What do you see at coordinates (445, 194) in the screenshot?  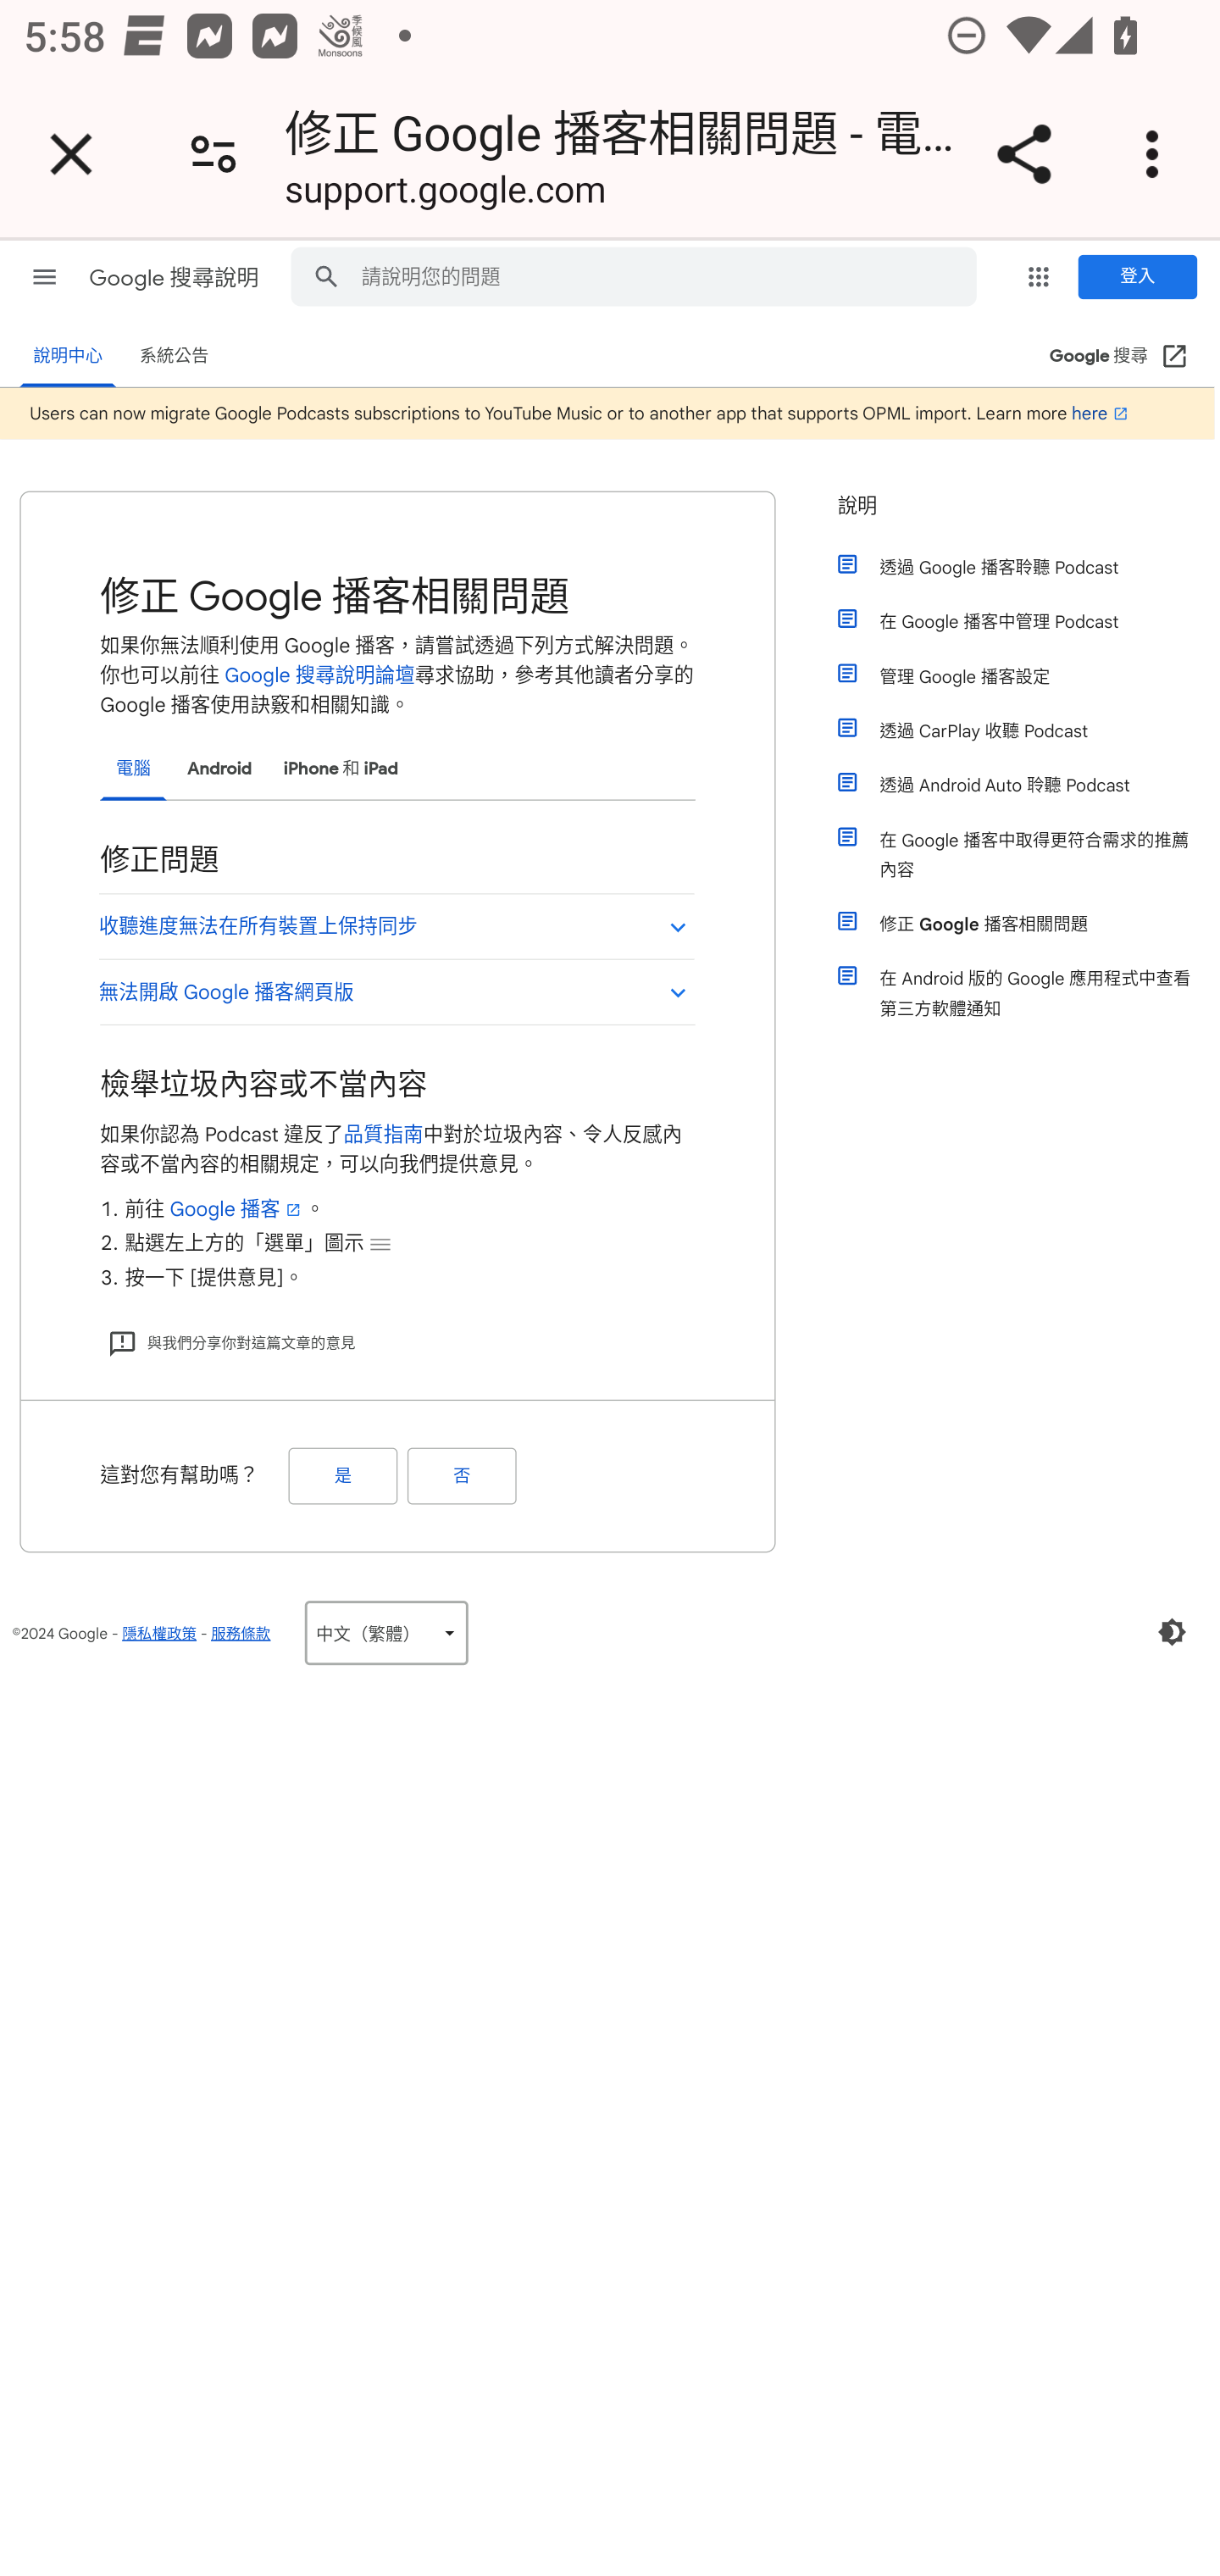 I see `support.google.com` at bounding box center [445, 194].